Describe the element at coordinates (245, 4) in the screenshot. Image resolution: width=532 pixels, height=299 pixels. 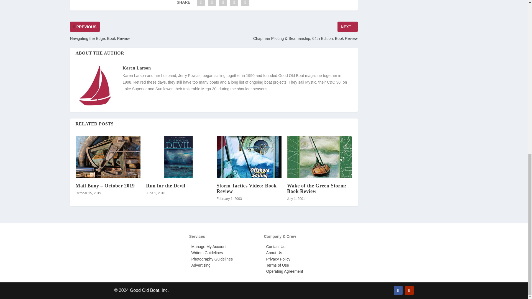
I see `Share "Call of the Ancient Mariner: Book Review" via Print` at that location.